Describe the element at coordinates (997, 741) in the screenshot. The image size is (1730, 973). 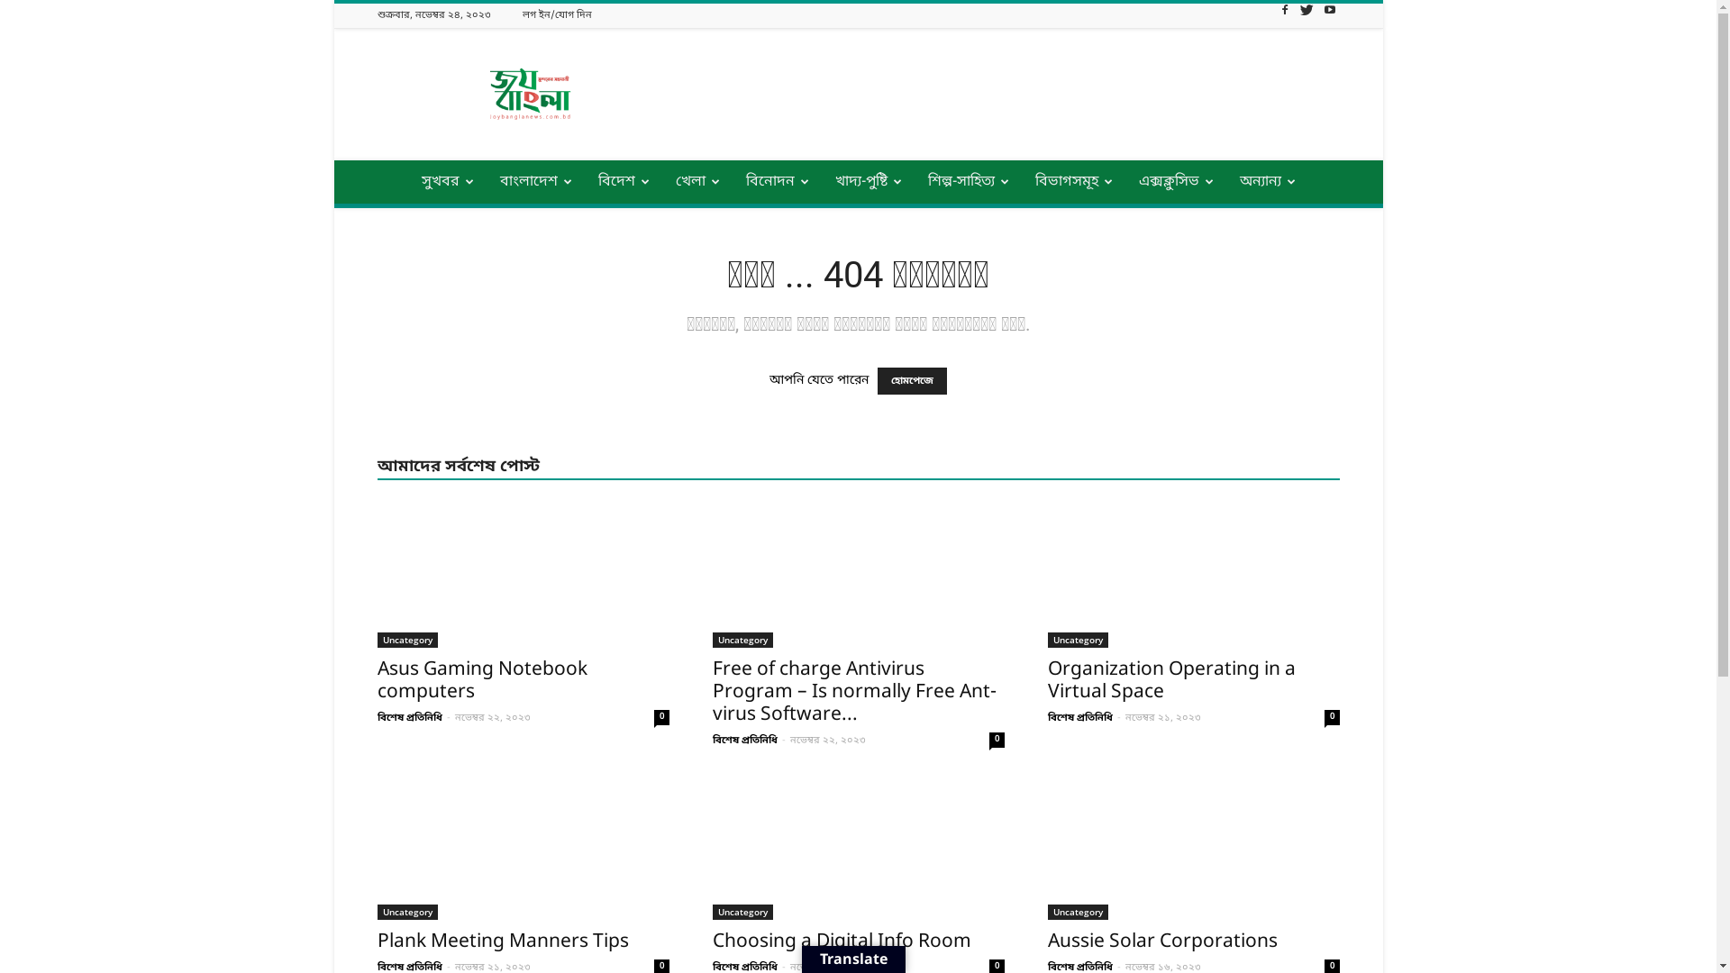
I see `0` at that location.